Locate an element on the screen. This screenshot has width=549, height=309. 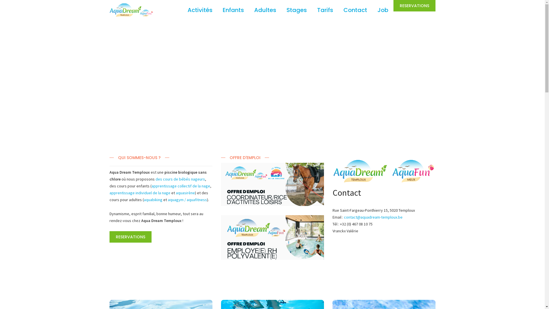
apprentissage collectif de la nage is located at coordinates (181, 186).